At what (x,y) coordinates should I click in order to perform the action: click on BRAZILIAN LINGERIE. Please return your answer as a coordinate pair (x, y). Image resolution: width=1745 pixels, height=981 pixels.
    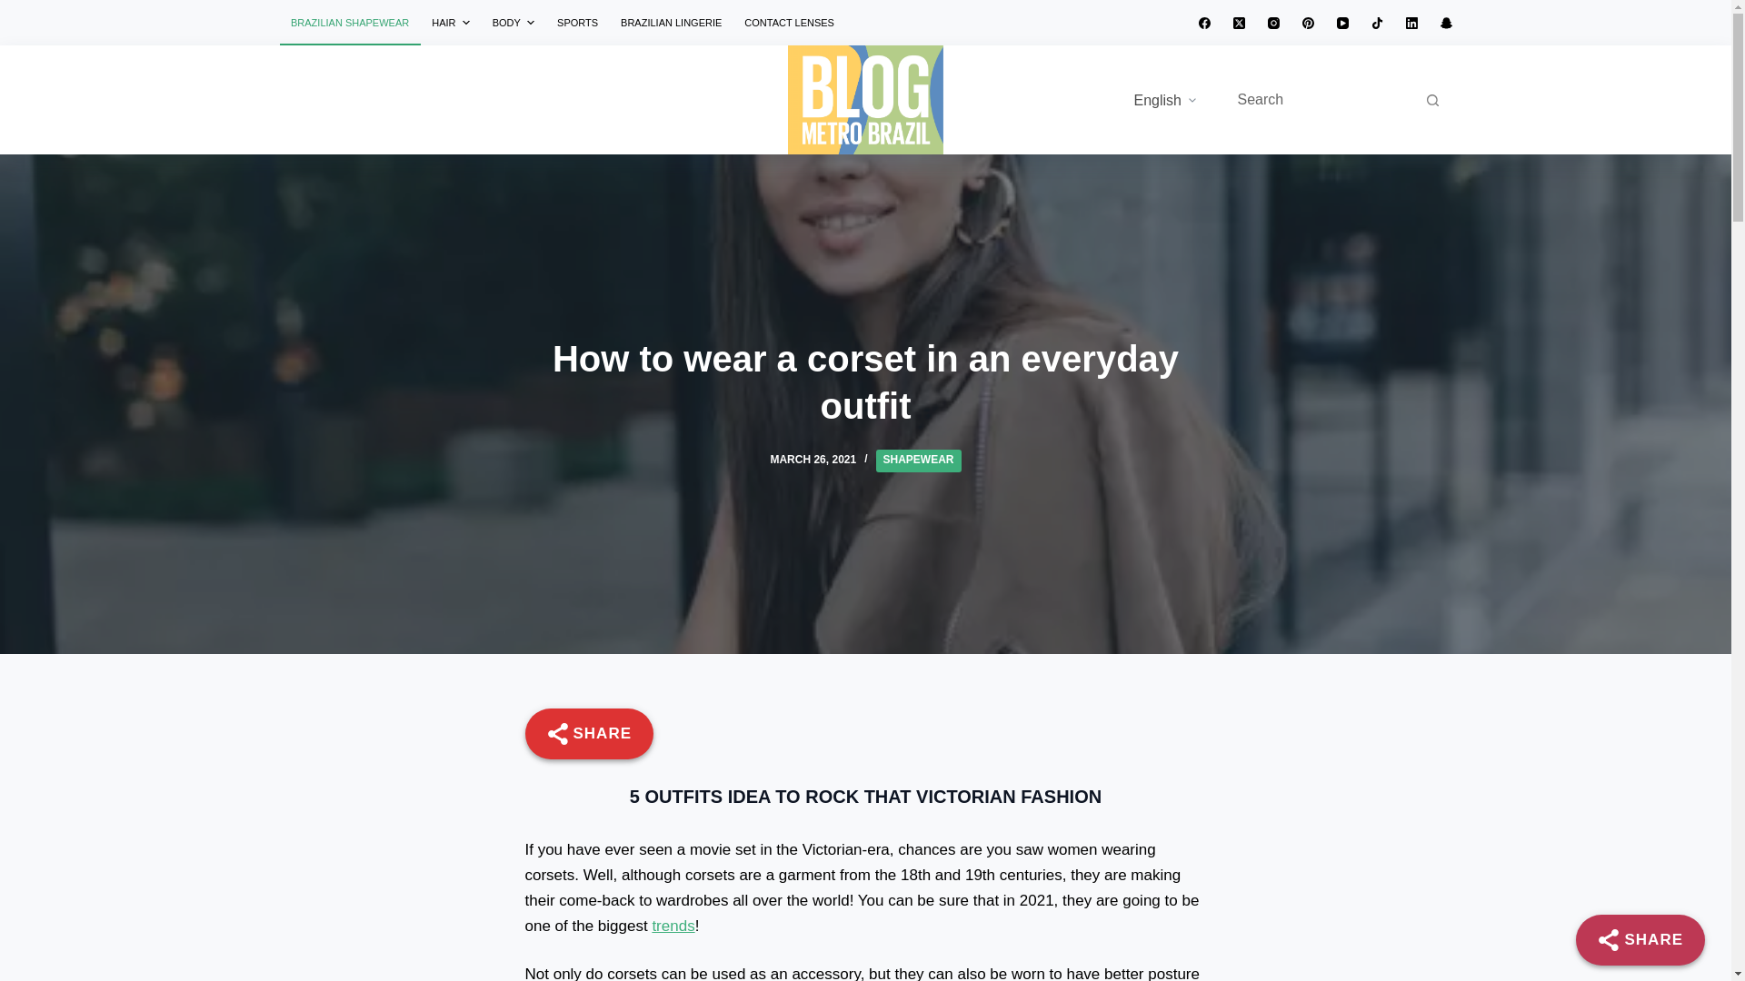
    Looking at the image, I should click on (671, 22).